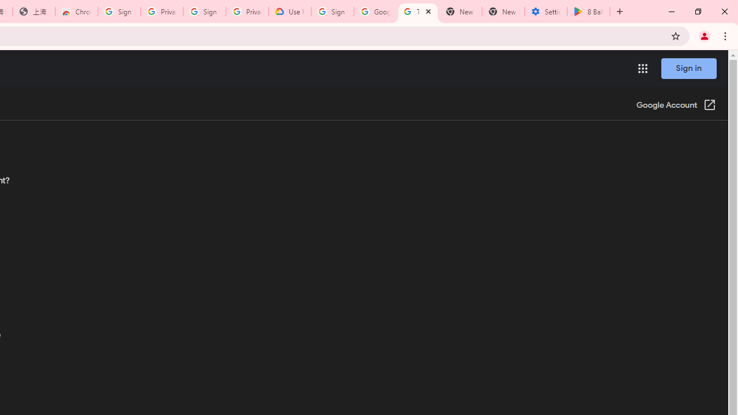 The image size is (738, 415). What do you see at coordinates (119, 12) in the screenshot?
I see `Sign in - Google Accounts` at bounding box center [119, 12].